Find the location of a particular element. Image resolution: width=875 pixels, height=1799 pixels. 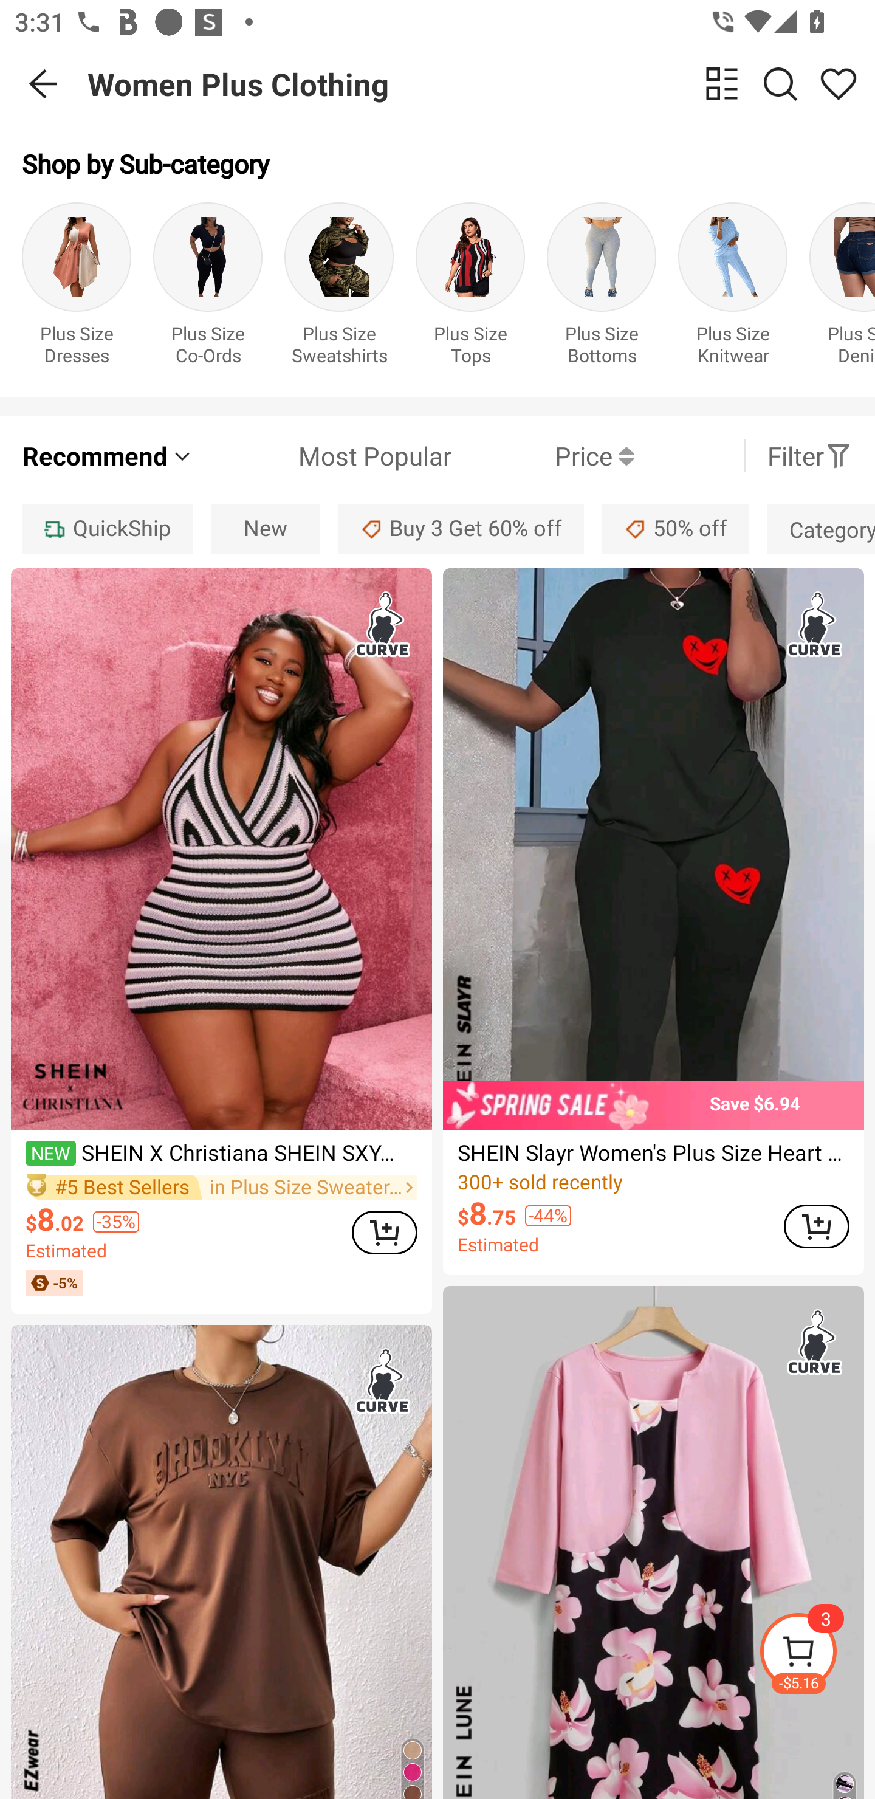

Plus Size Tops is located at coordinates (470, 288).